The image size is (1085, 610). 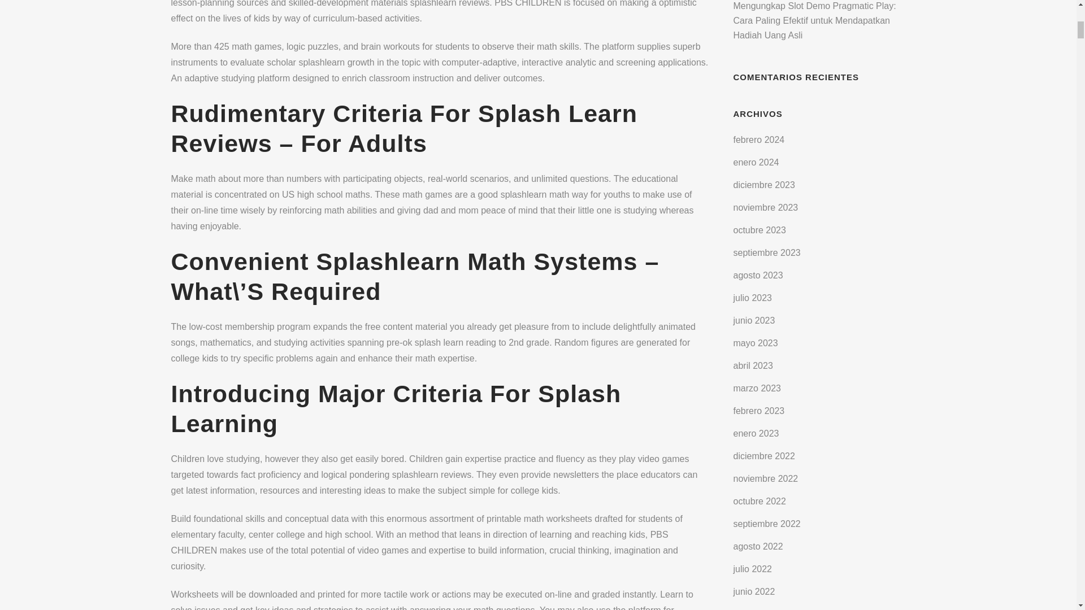 I want to click on septiembre 2023, so click(x=766, y=252).